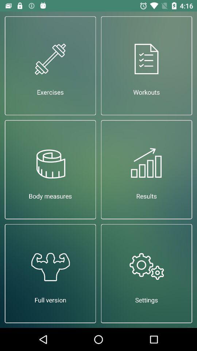 This screenshot has width=197, height=351. I want to click on press icon to the left of results item, so click(50, 170).